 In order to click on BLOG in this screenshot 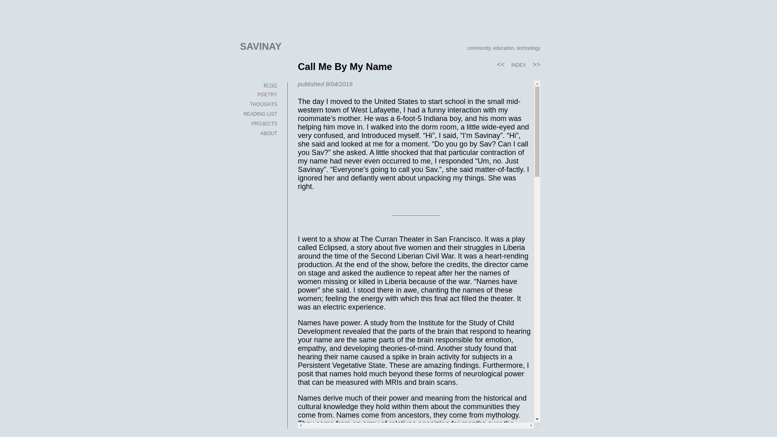, I will do `click(257, 83)`.